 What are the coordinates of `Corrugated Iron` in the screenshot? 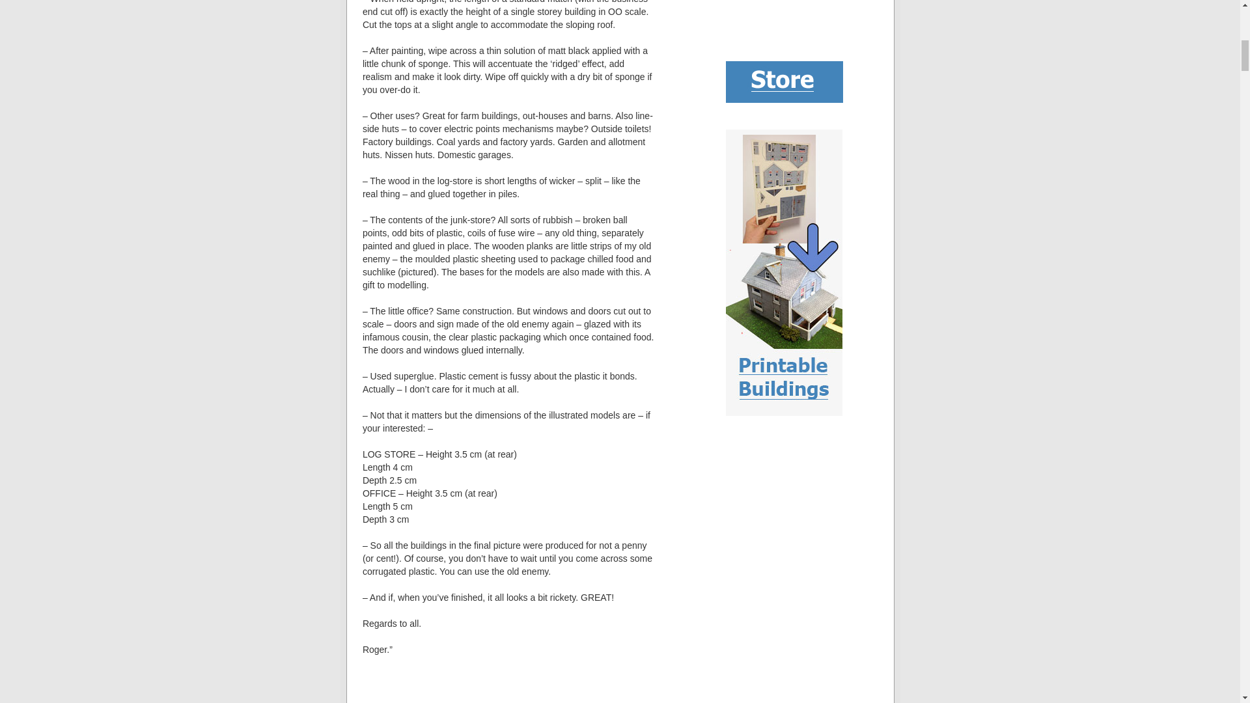 It's located at (508, 686).